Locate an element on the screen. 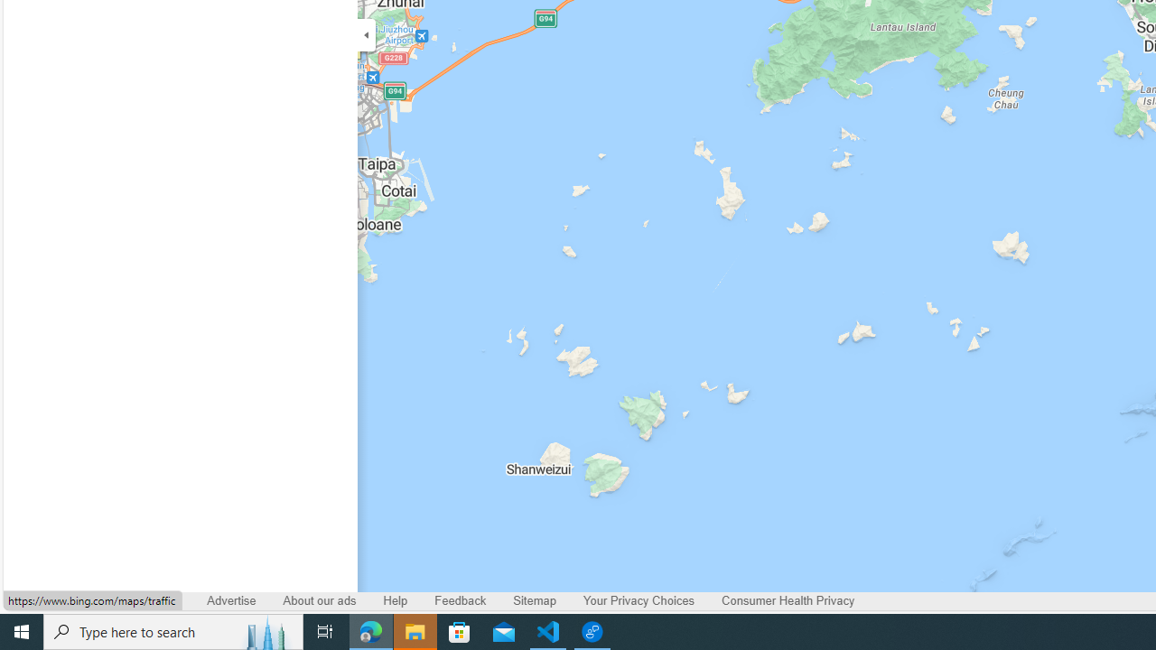 This screenshot has height=650, width=1156. Sitemap is located at coordinates (535, 601).